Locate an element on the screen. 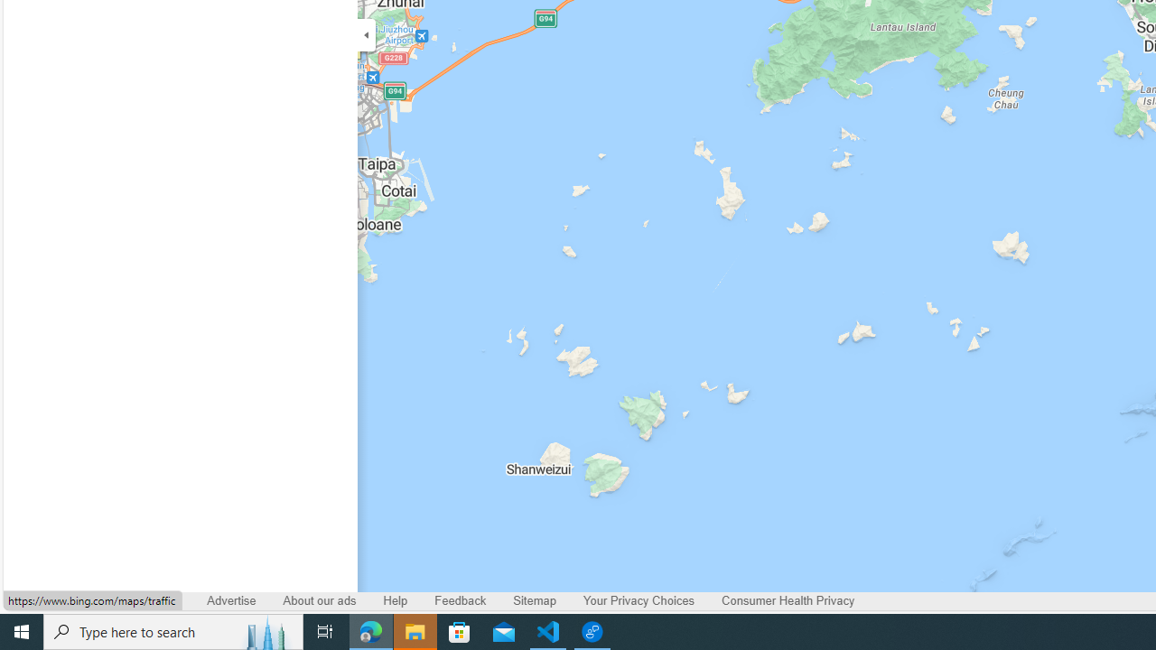 This screenshot has height=650, width=1156. Sitemap is located at coordinates (535, 601).